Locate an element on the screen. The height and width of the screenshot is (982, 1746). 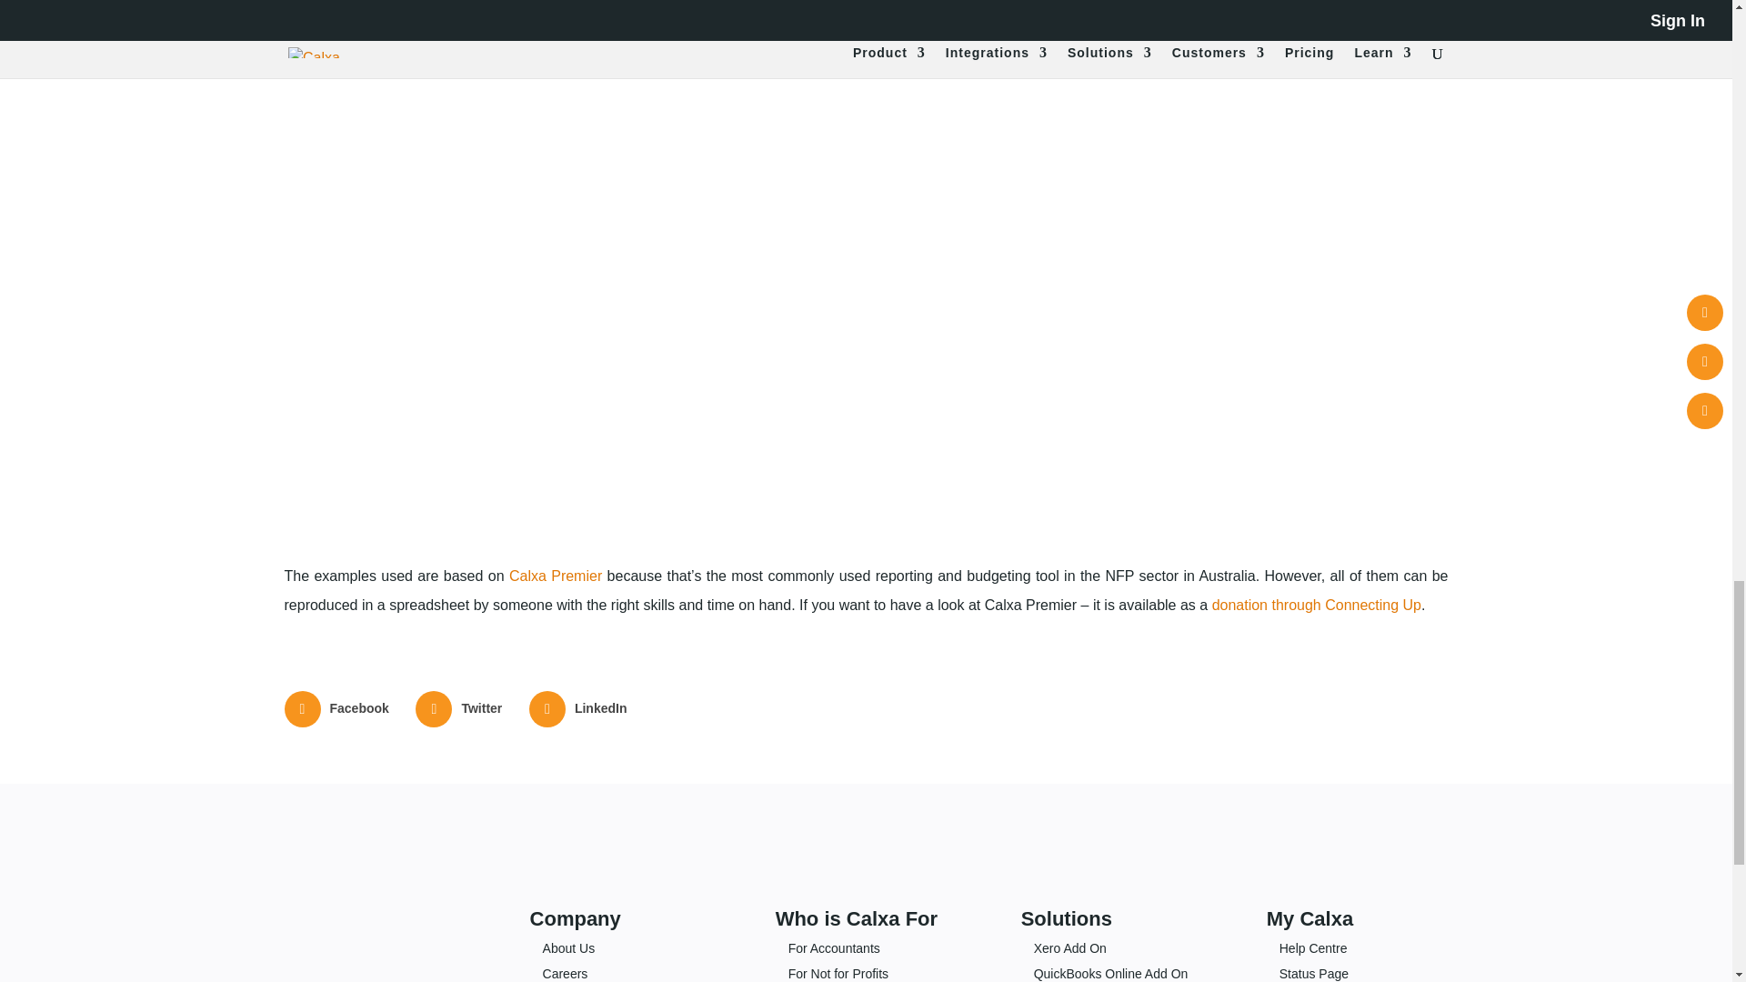
Calxa Premier is located at coordinates (556, 576).